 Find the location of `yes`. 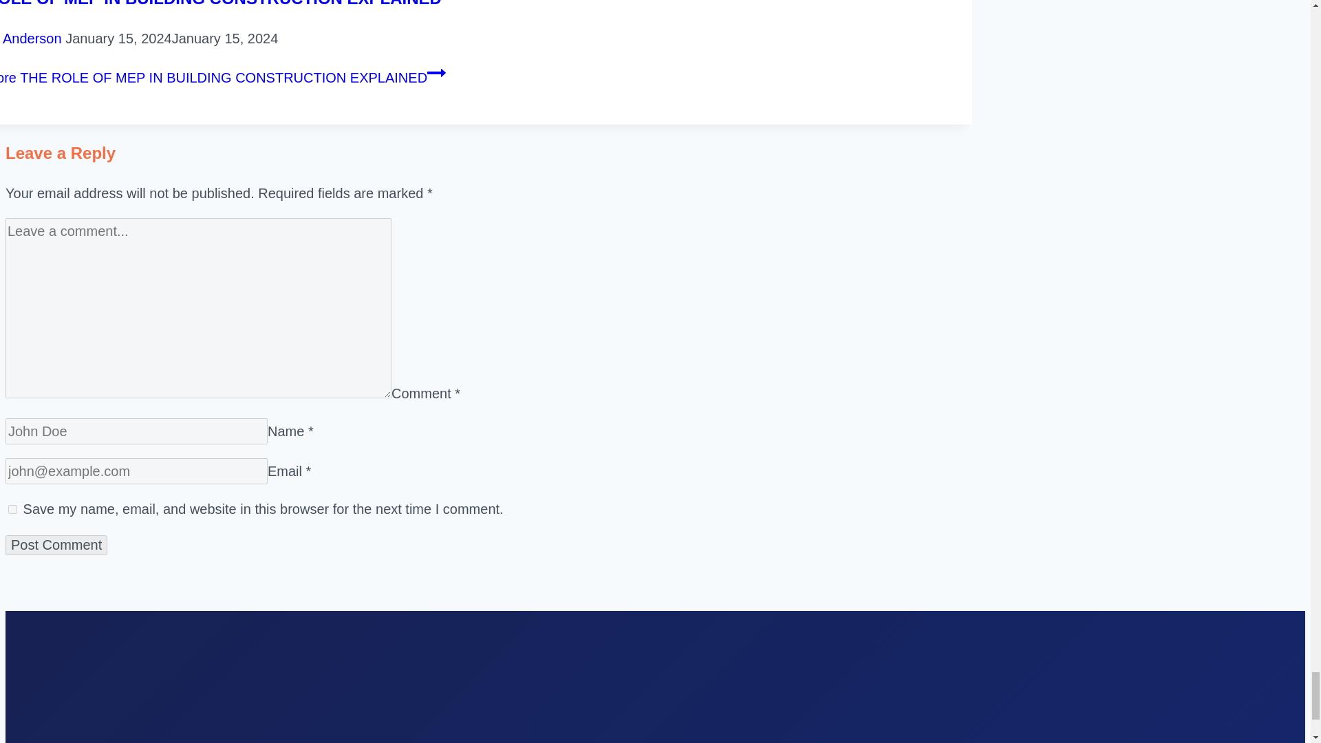

yes is located at coordinates (12, 509).